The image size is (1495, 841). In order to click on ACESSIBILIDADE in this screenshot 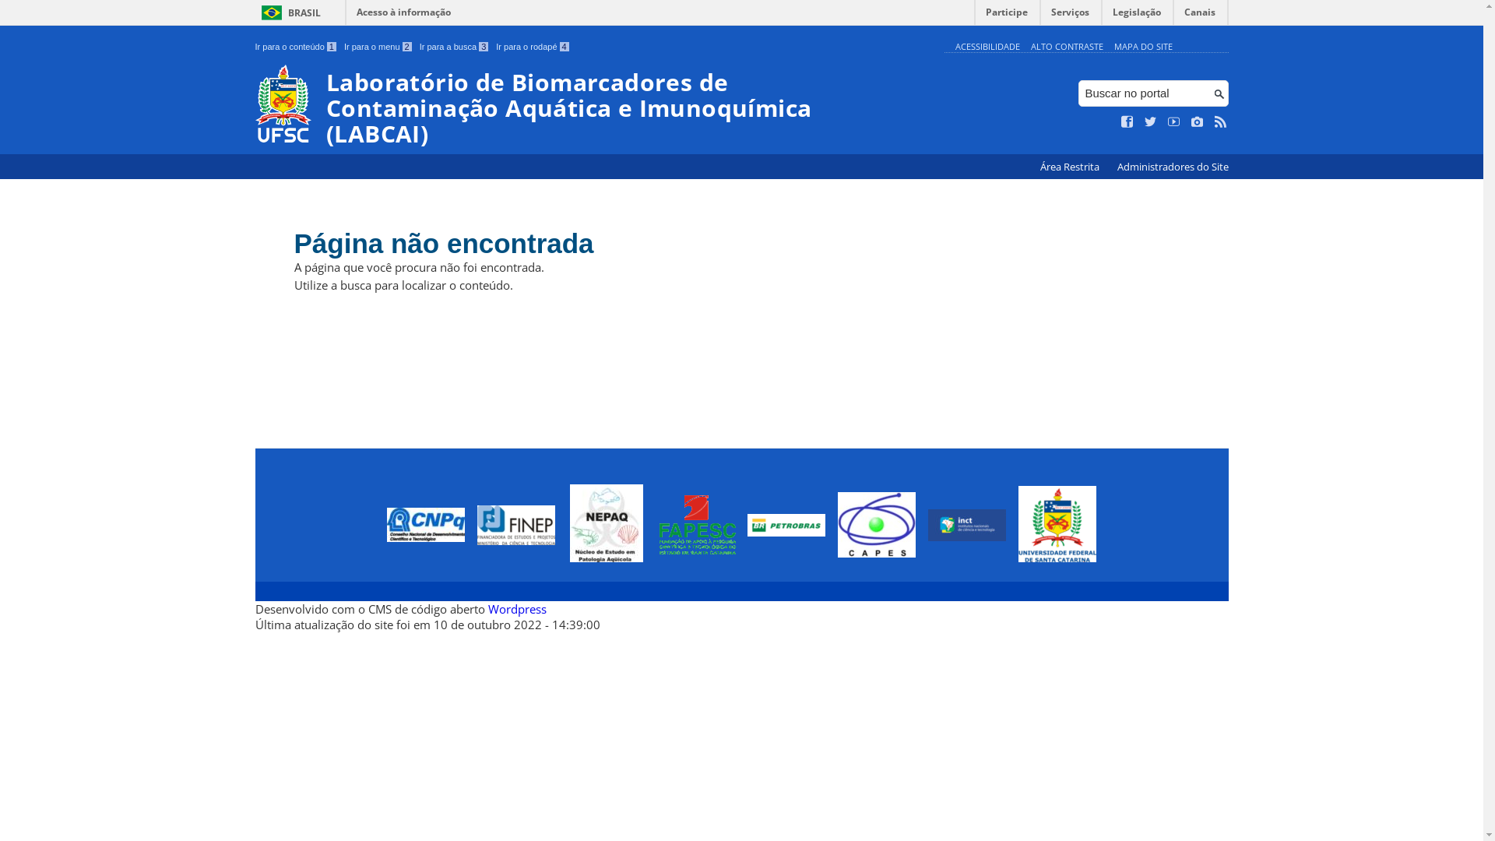, I will do `click(987, 47)`.